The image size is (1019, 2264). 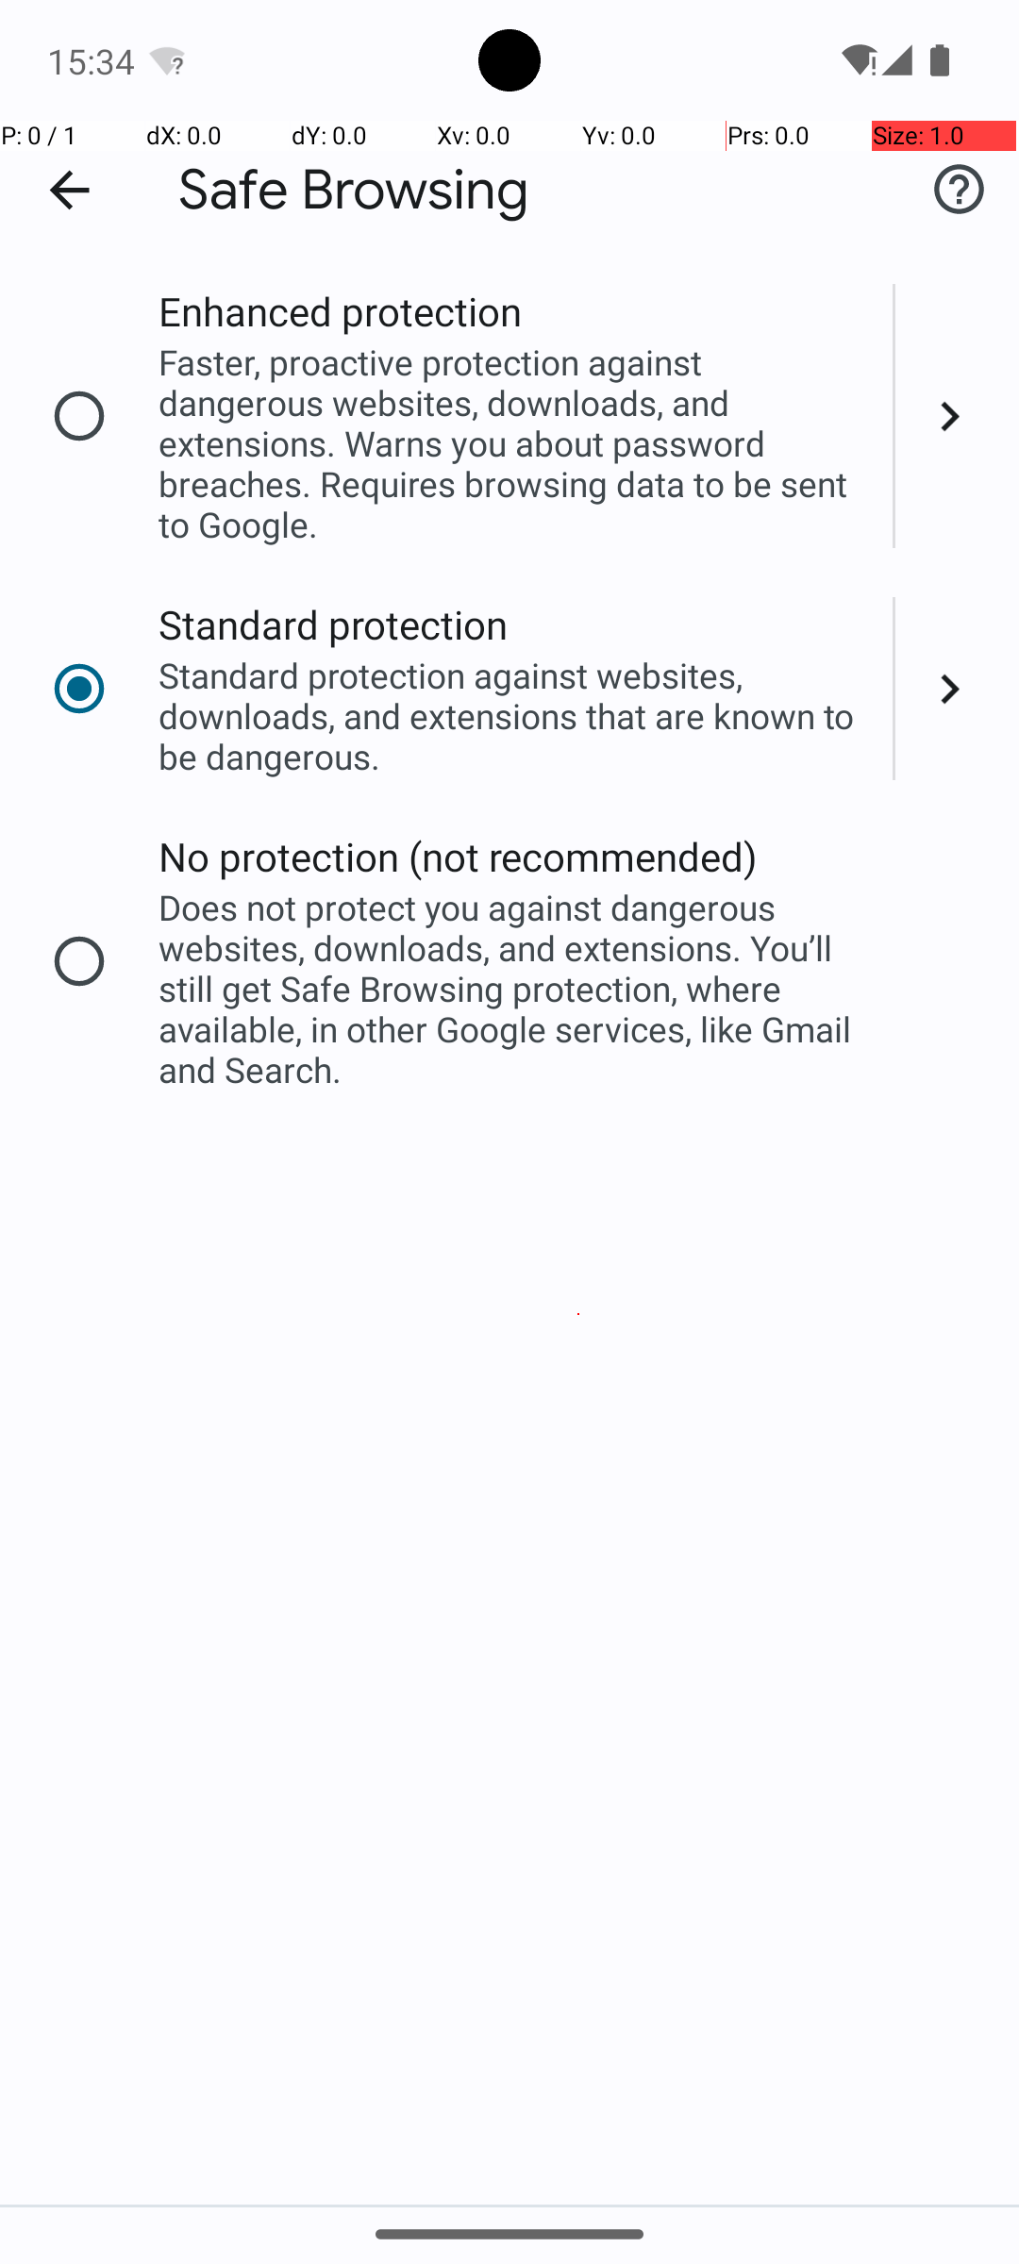 I want to click on No protection (not recommended), so click(x=459, y=857).